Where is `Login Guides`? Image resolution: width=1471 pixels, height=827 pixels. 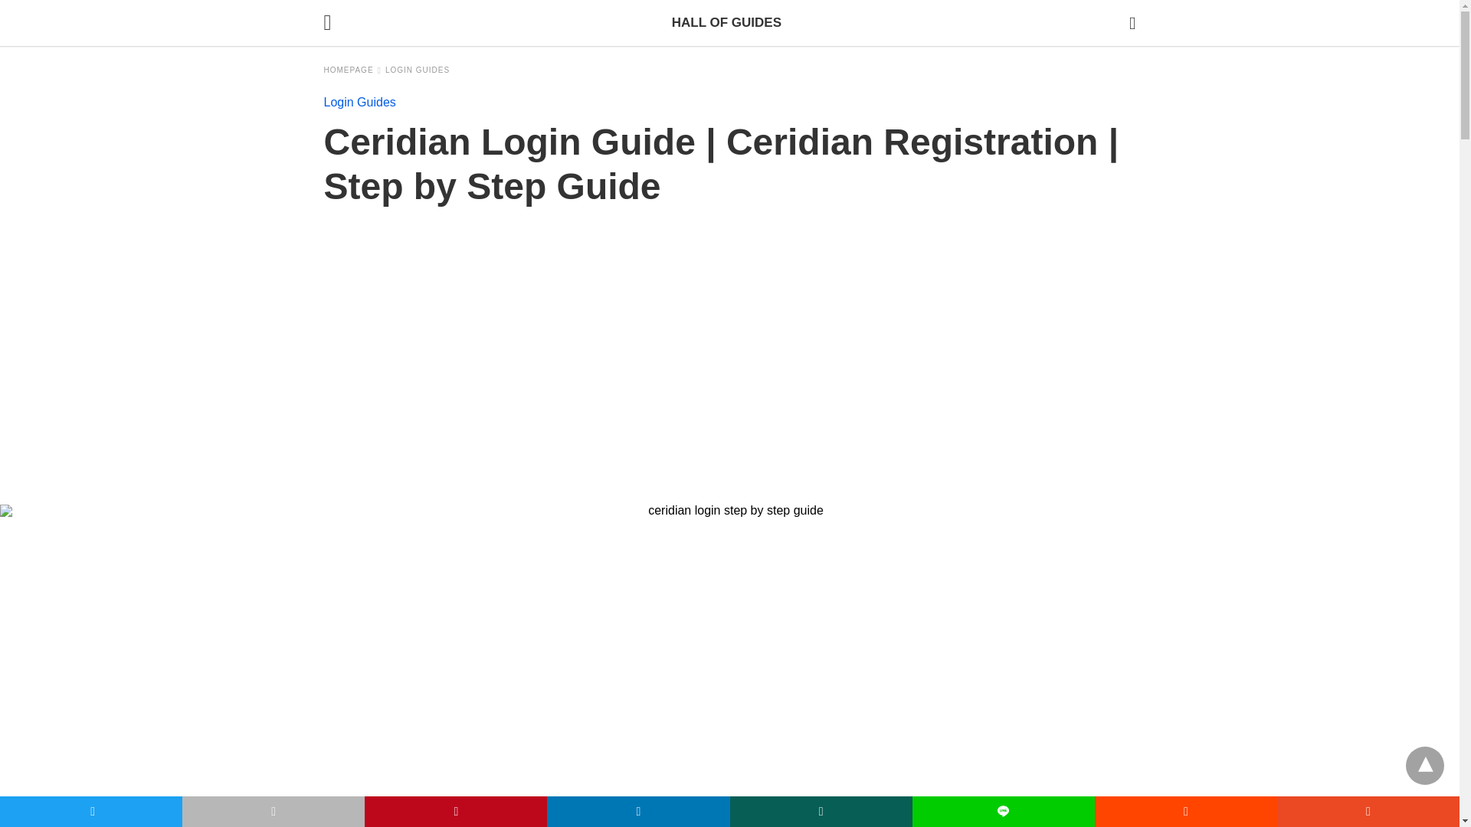 Login Guides is located at coordinates (418, 70).